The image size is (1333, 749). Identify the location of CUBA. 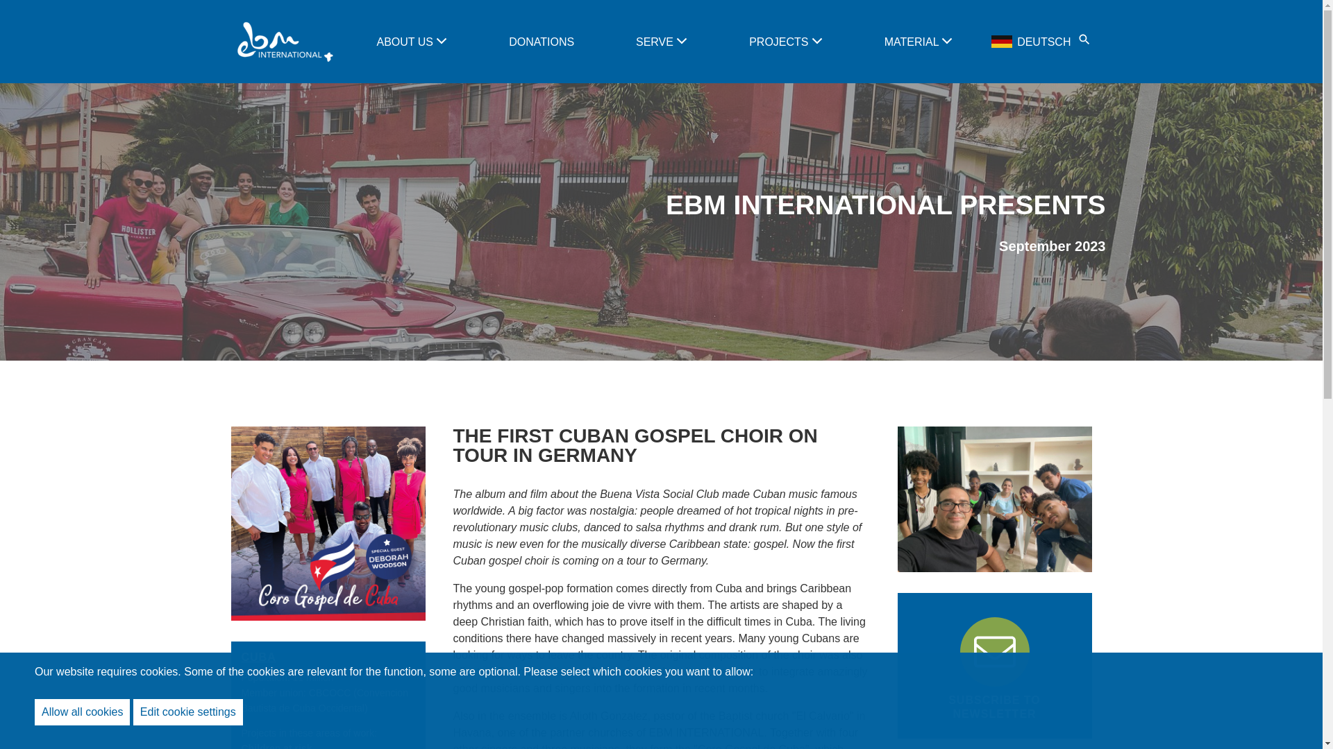
(258, 656).